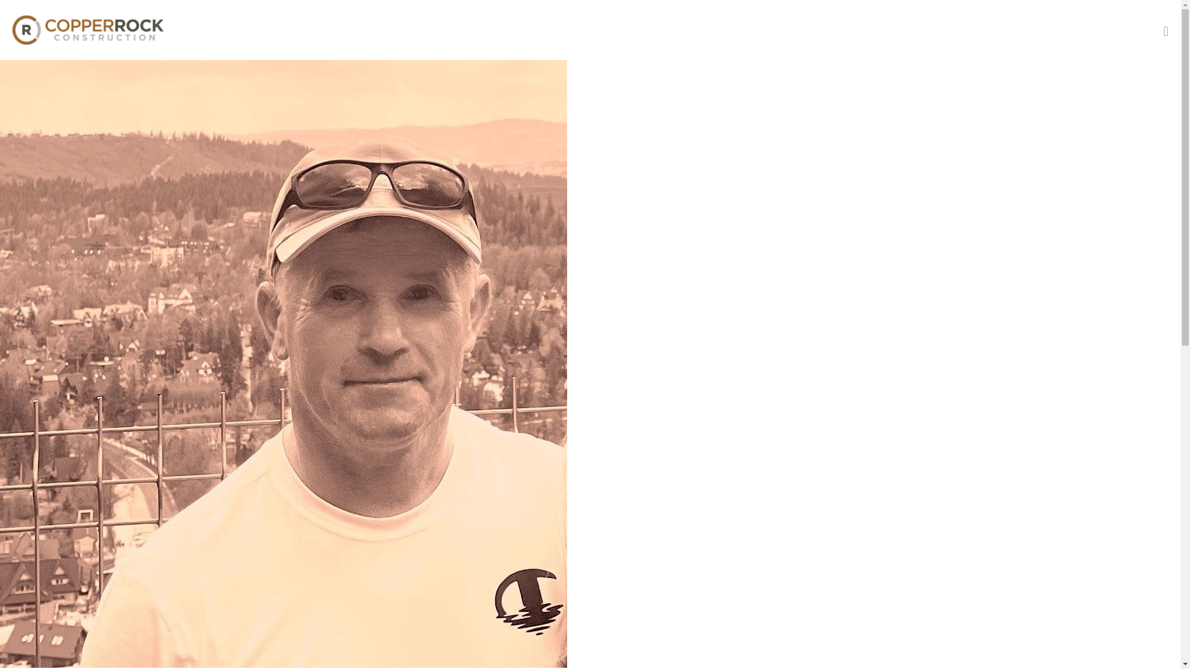 The height and width of the screenshot is (669, 1190). What do you see at coordinates (726, 30) in the screenshot?
I see `PROJECTS` at bounding box center [726, 30].